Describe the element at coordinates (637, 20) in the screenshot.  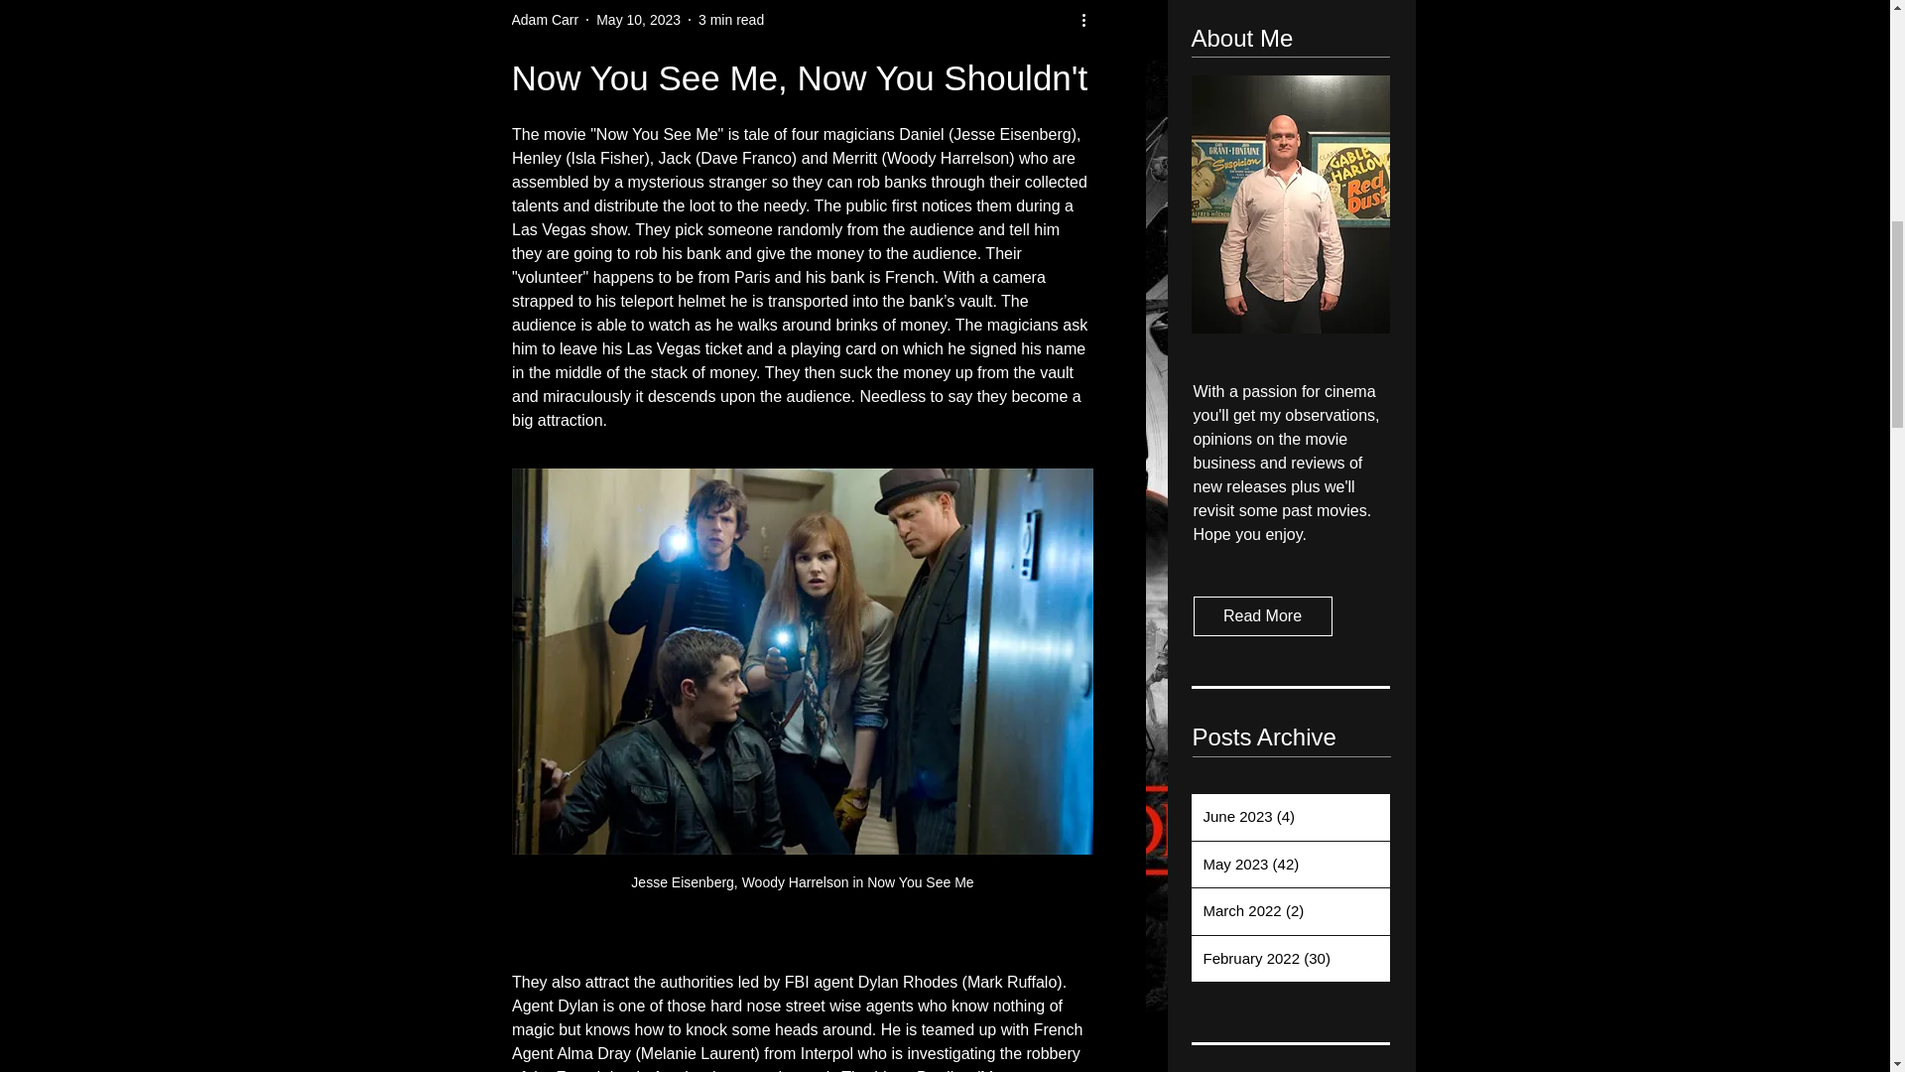
I see `May 10, 2023` at that location.